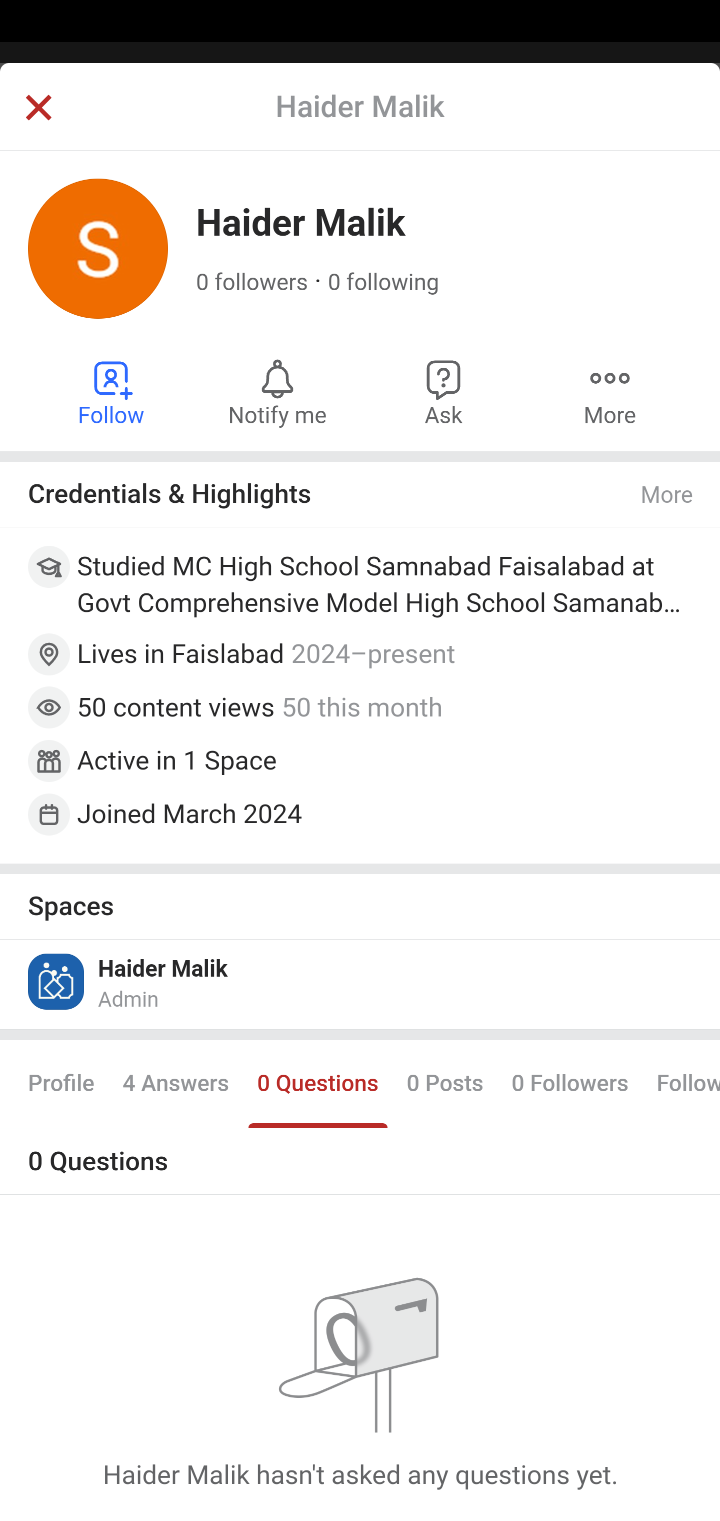 This screenshot has height=1521, width=720. What do you see at coordinates (444, 392) in the screenshot?
I see `Ask` at bounding box center [444, 392].